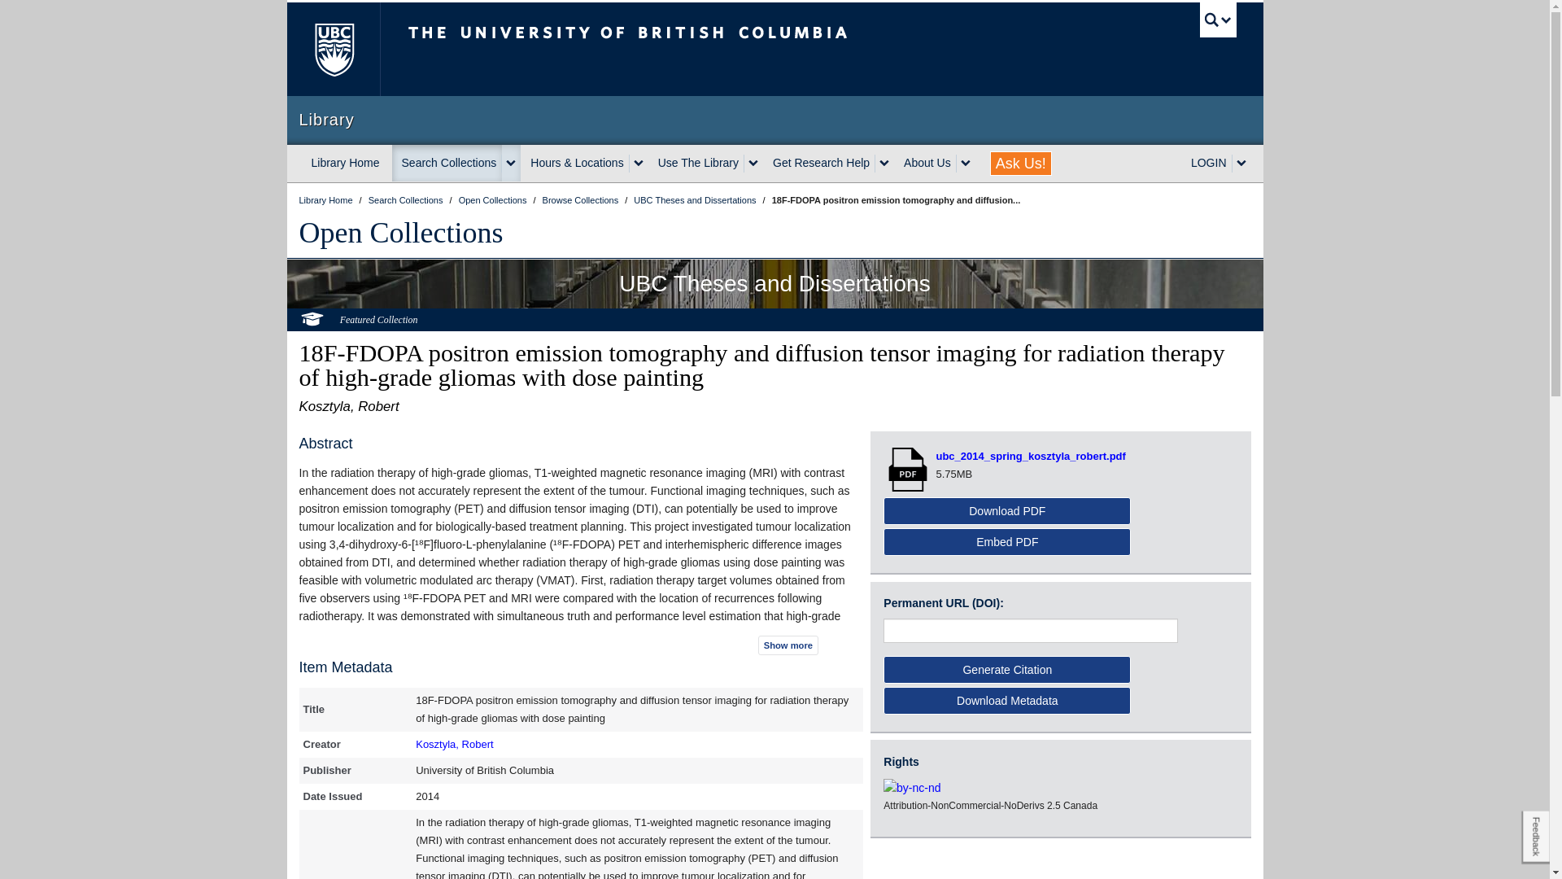 Image resolution: width=1562 pixels, height=879 pixels. What do you see at coordinates (332, 49) in the screenshot?
I see `The University of British Columbia` at bounding box center [332, 49].